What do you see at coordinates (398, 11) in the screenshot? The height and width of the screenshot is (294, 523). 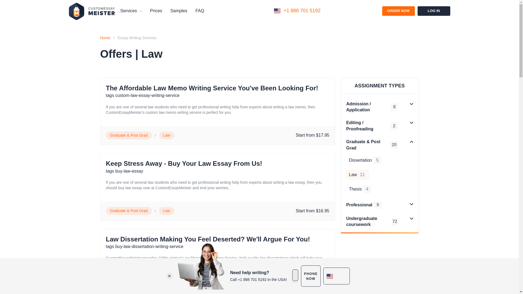 I see `ORDER NOW` at bounding box center [398, 11].